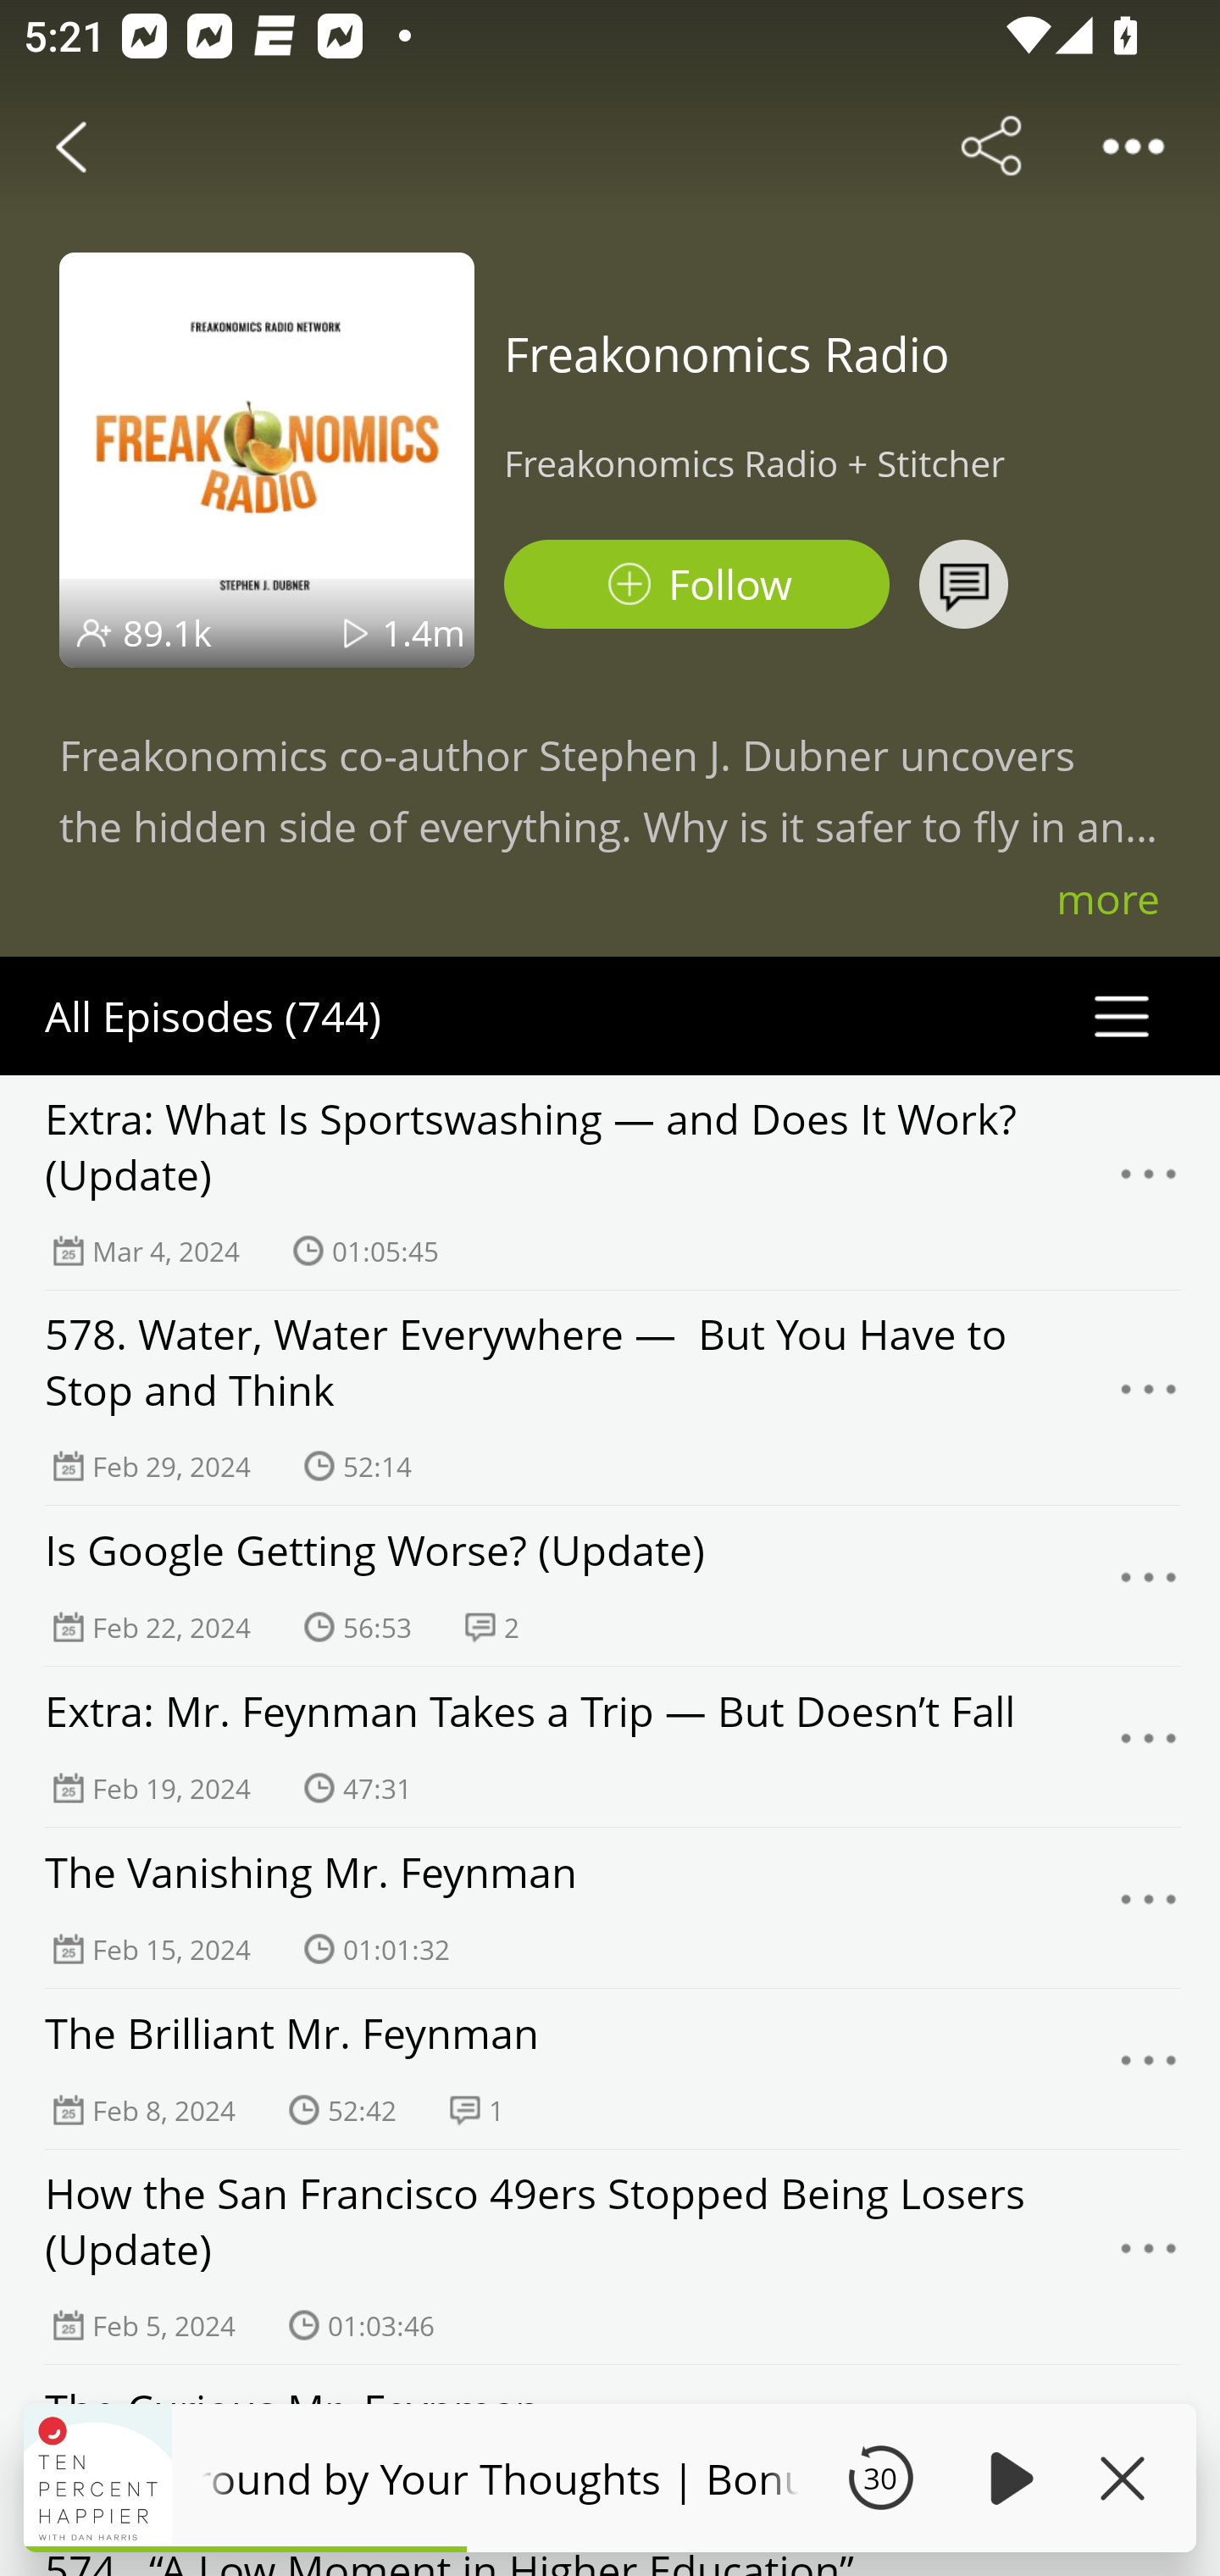 The image size is (1220, 2576). Describe the element at coordinates (1149, 1907) in the screenshot. I see `Menu` at that location.